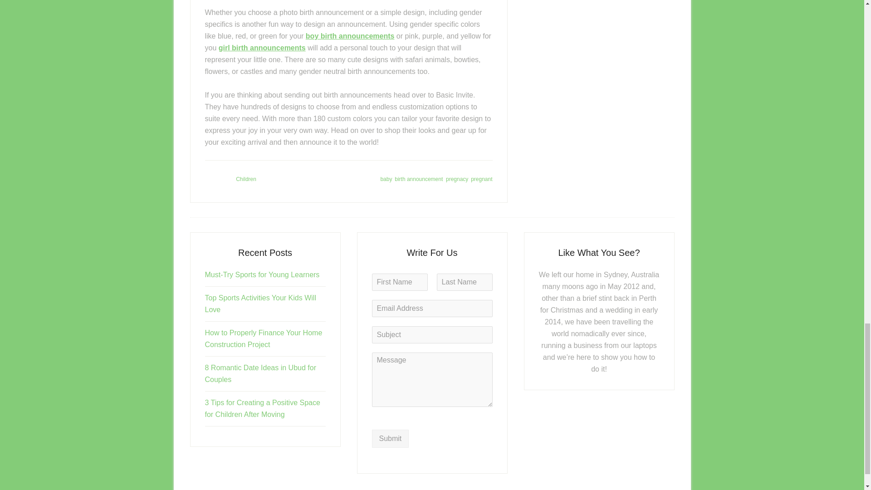 The width and height of the screenshot is (871, 490). I want to click on boy birth announcements, so click(350, 36).